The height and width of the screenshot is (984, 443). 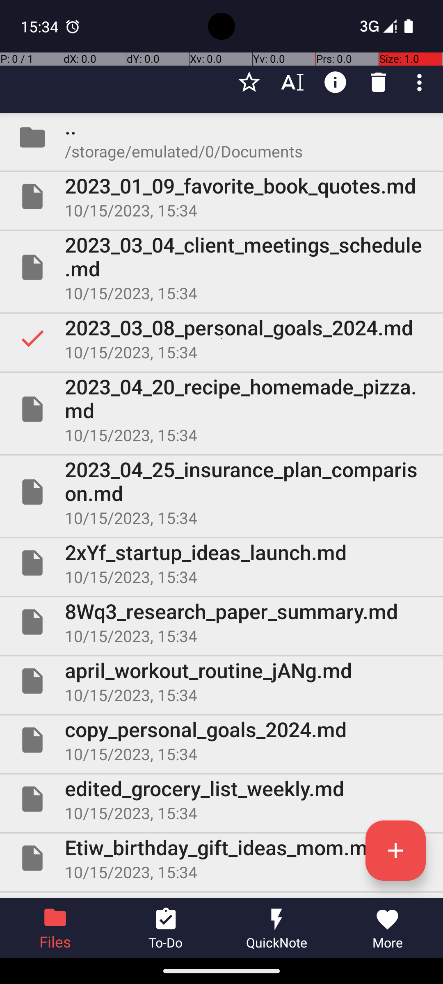 I want to click on File 2023_03_04_client_meetings_schedule.md , so click(x=221, y=267).